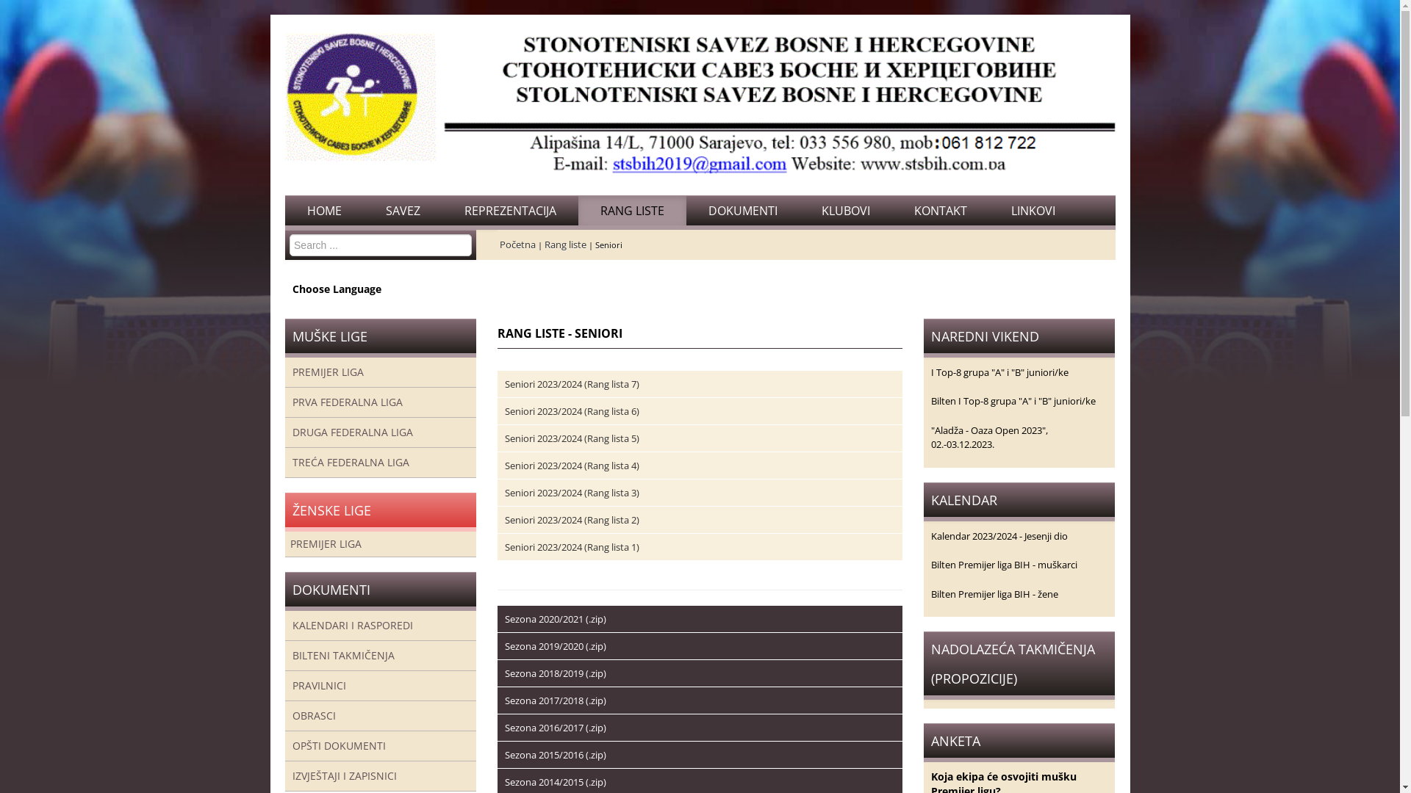 Image resolution: width=1411 pixels, height=793 pixels. I want to click on Bilten I Top-8 grupa "A" i "B" juniori/ke, so click(1013, 401).